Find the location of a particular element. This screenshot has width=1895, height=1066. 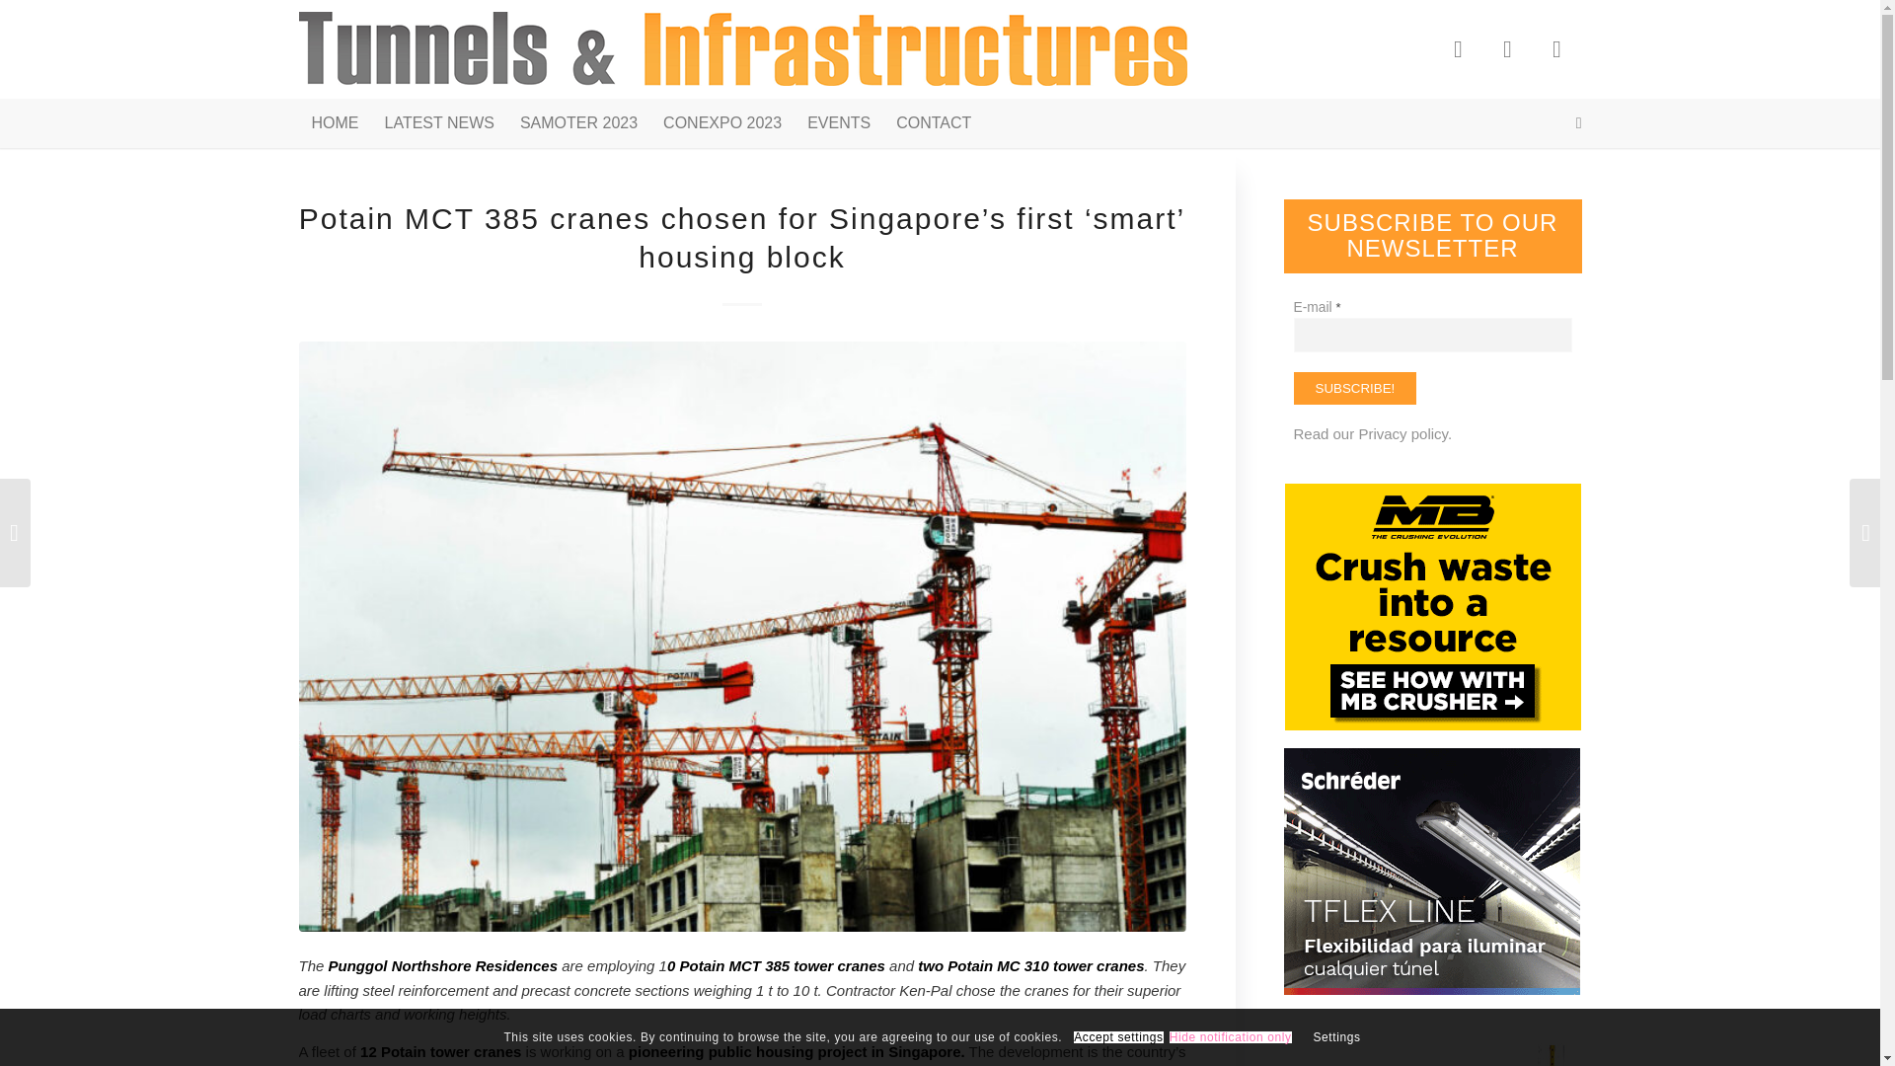

EVENTS is located at coordinates (838, 123).